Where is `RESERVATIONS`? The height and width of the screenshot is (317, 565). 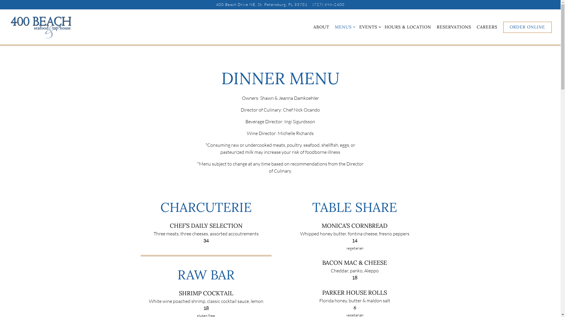
RESERVATIONS is located at coordinates (454, 27).